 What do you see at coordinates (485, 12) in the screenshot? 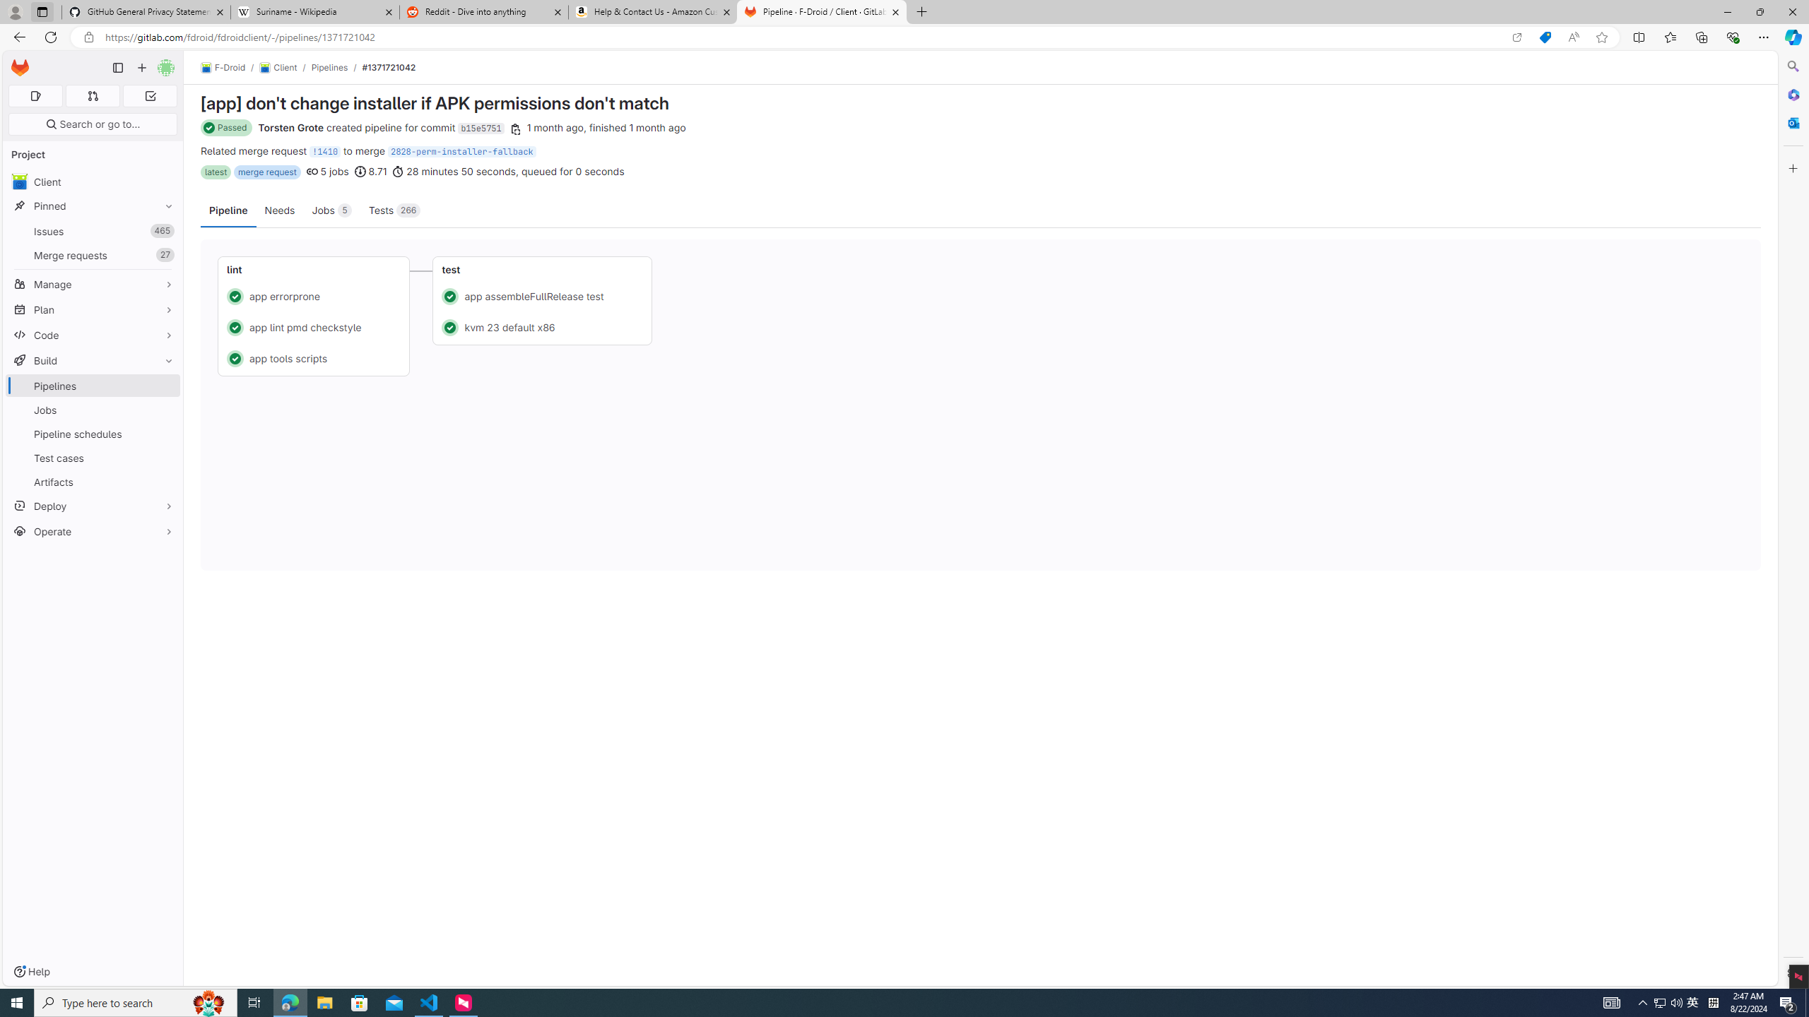
I see `Reddit - Dive into anything` at bounding box center [485, 12].